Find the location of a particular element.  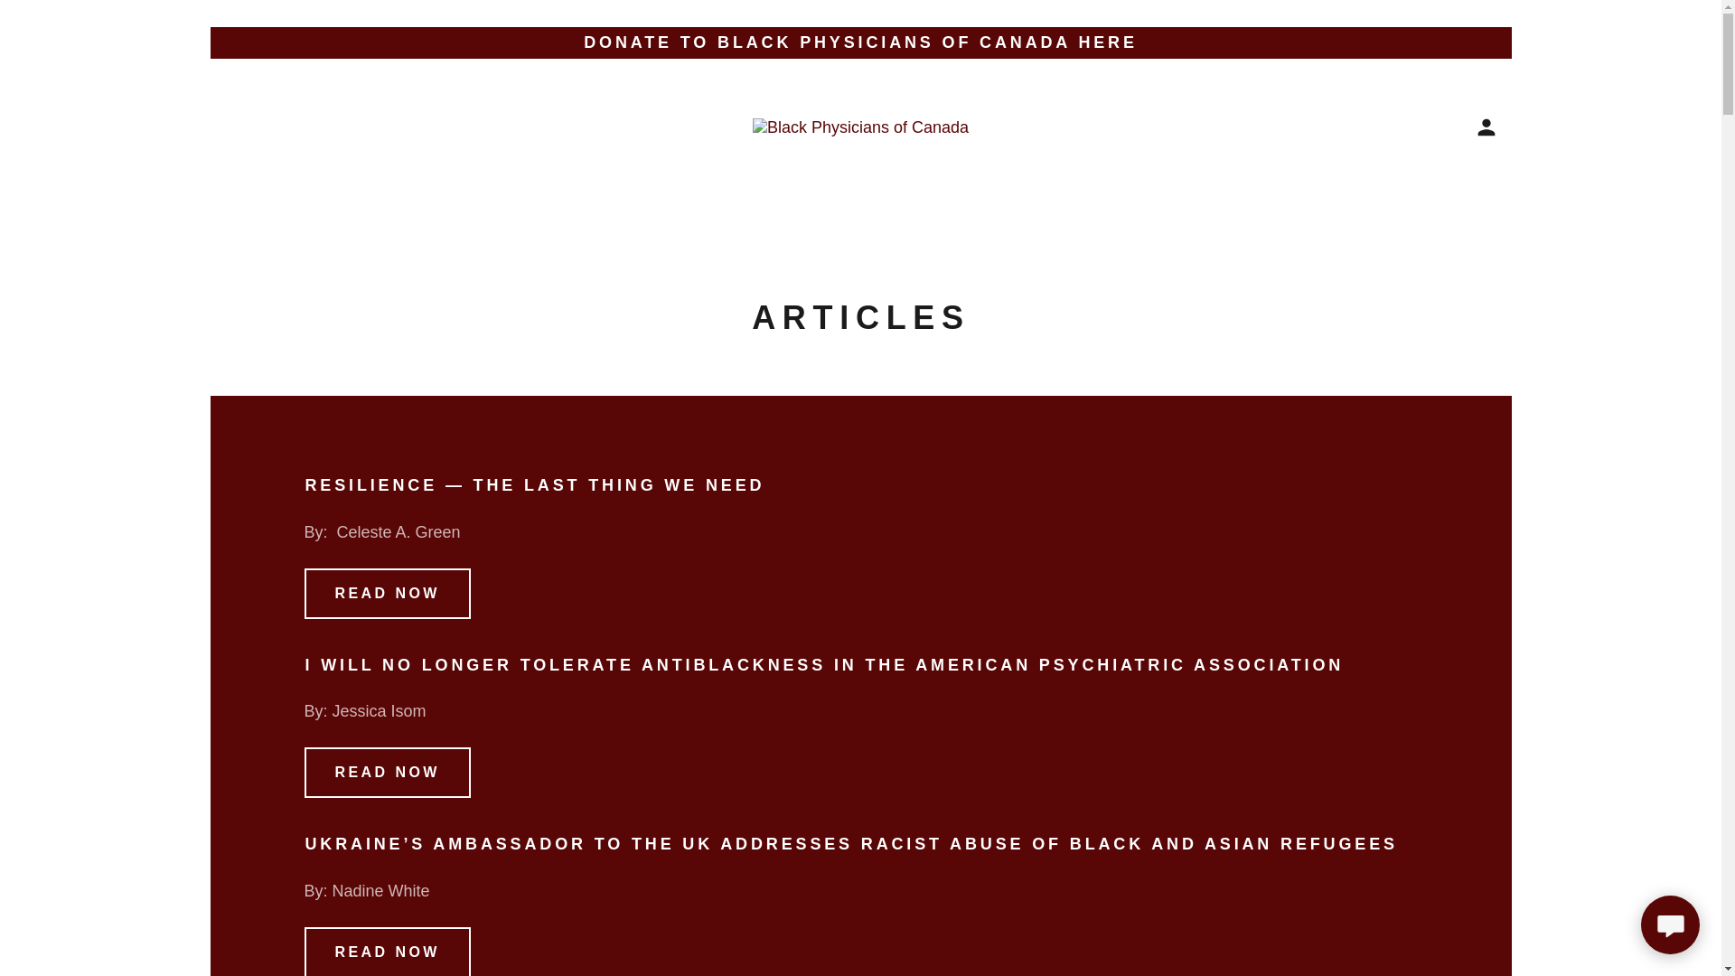

DONATE TO BLACK PHYSICIANS OF CANADA HERE is located at coordinates (860, 43).